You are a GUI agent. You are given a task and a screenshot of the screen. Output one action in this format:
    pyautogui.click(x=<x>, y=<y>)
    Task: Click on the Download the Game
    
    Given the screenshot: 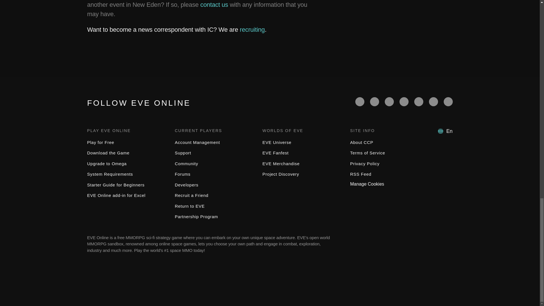 What is the action you would take?
    pyautogui.click(x=108, y=153)
    